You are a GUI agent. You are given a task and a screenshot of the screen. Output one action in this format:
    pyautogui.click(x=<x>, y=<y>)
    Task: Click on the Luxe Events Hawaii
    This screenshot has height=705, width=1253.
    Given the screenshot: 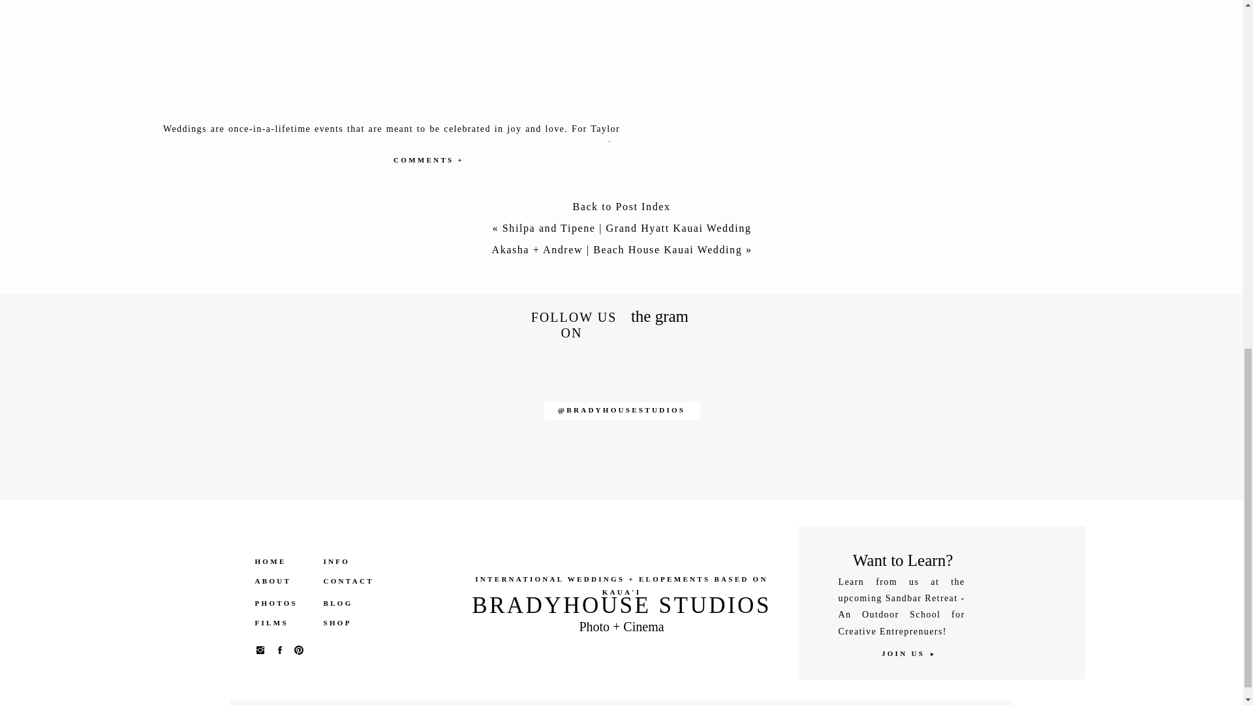 What is the action you would take?
    pyautogui.click(x=292, y=565)
    